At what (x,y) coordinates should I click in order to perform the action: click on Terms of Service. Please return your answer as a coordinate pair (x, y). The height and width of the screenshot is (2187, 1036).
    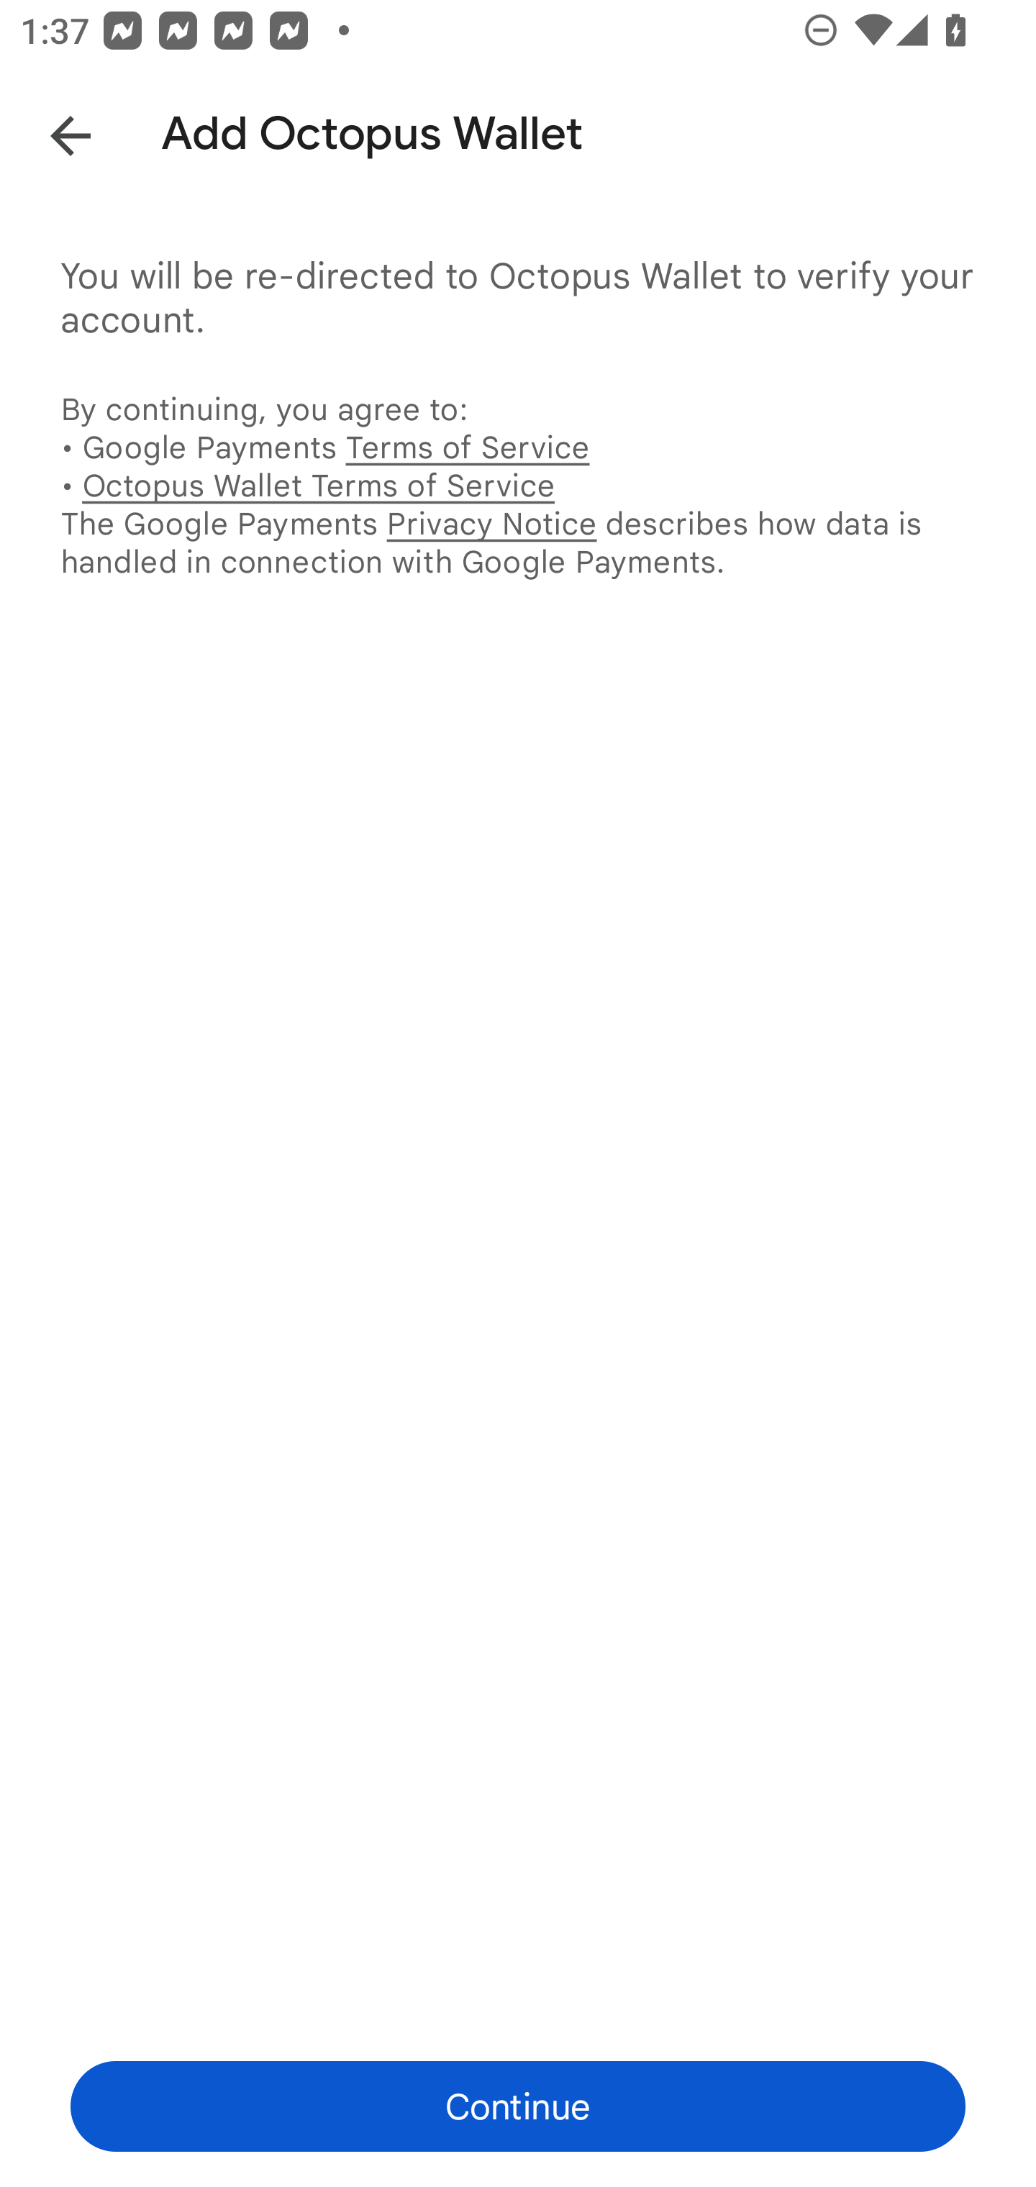
    Looking at the image, I should click on (467, 447).